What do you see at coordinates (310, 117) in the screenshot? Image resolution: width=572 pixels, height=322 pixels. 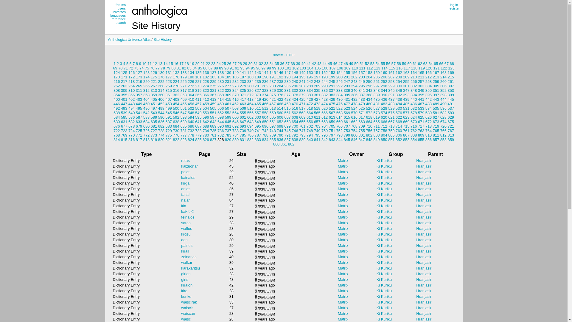 I see `610` at bounding box center [310, 117].